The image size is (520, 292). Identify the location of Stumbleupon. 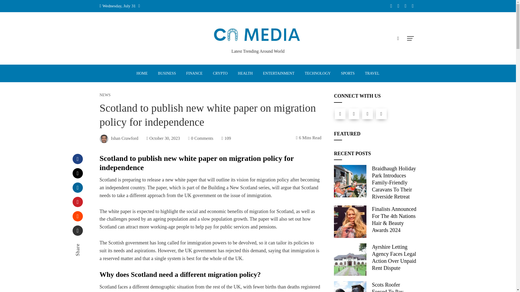
(77, 216).